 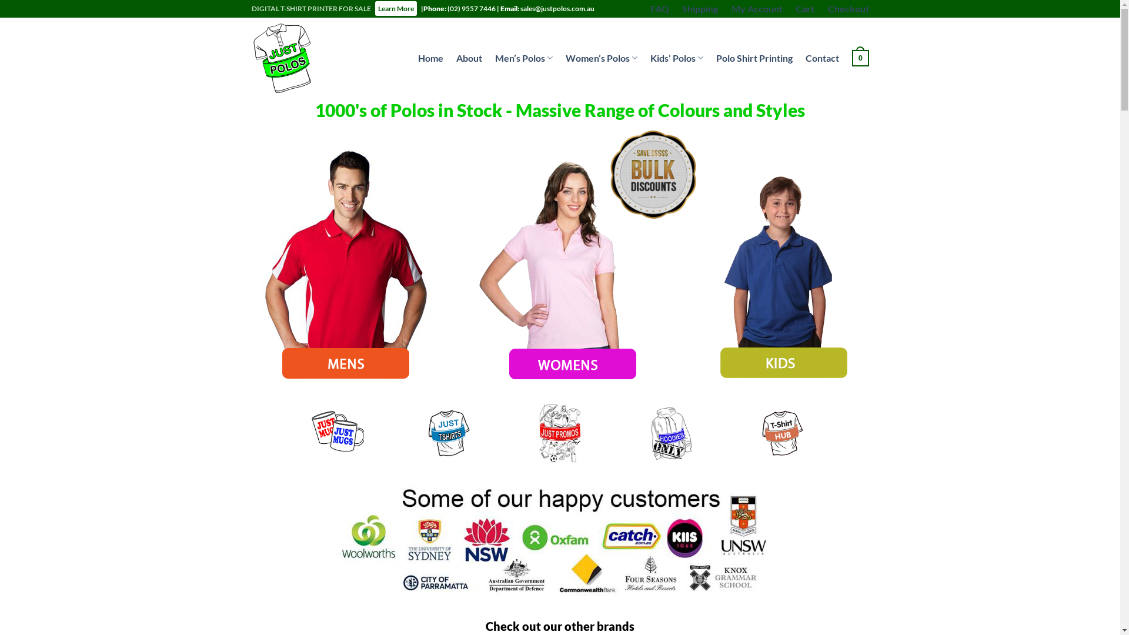 I want to click on T-Shirt Hub, so click(x=782, y=433).